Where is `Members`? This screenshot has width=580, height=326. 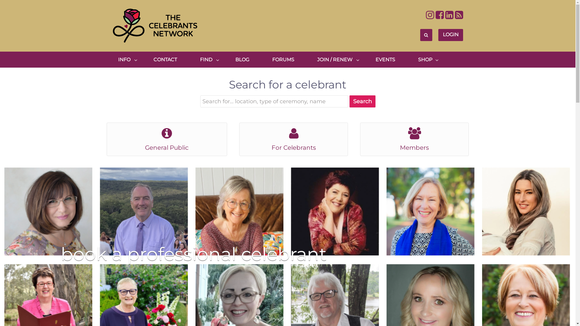
Members is located at coordinates (414, 148).